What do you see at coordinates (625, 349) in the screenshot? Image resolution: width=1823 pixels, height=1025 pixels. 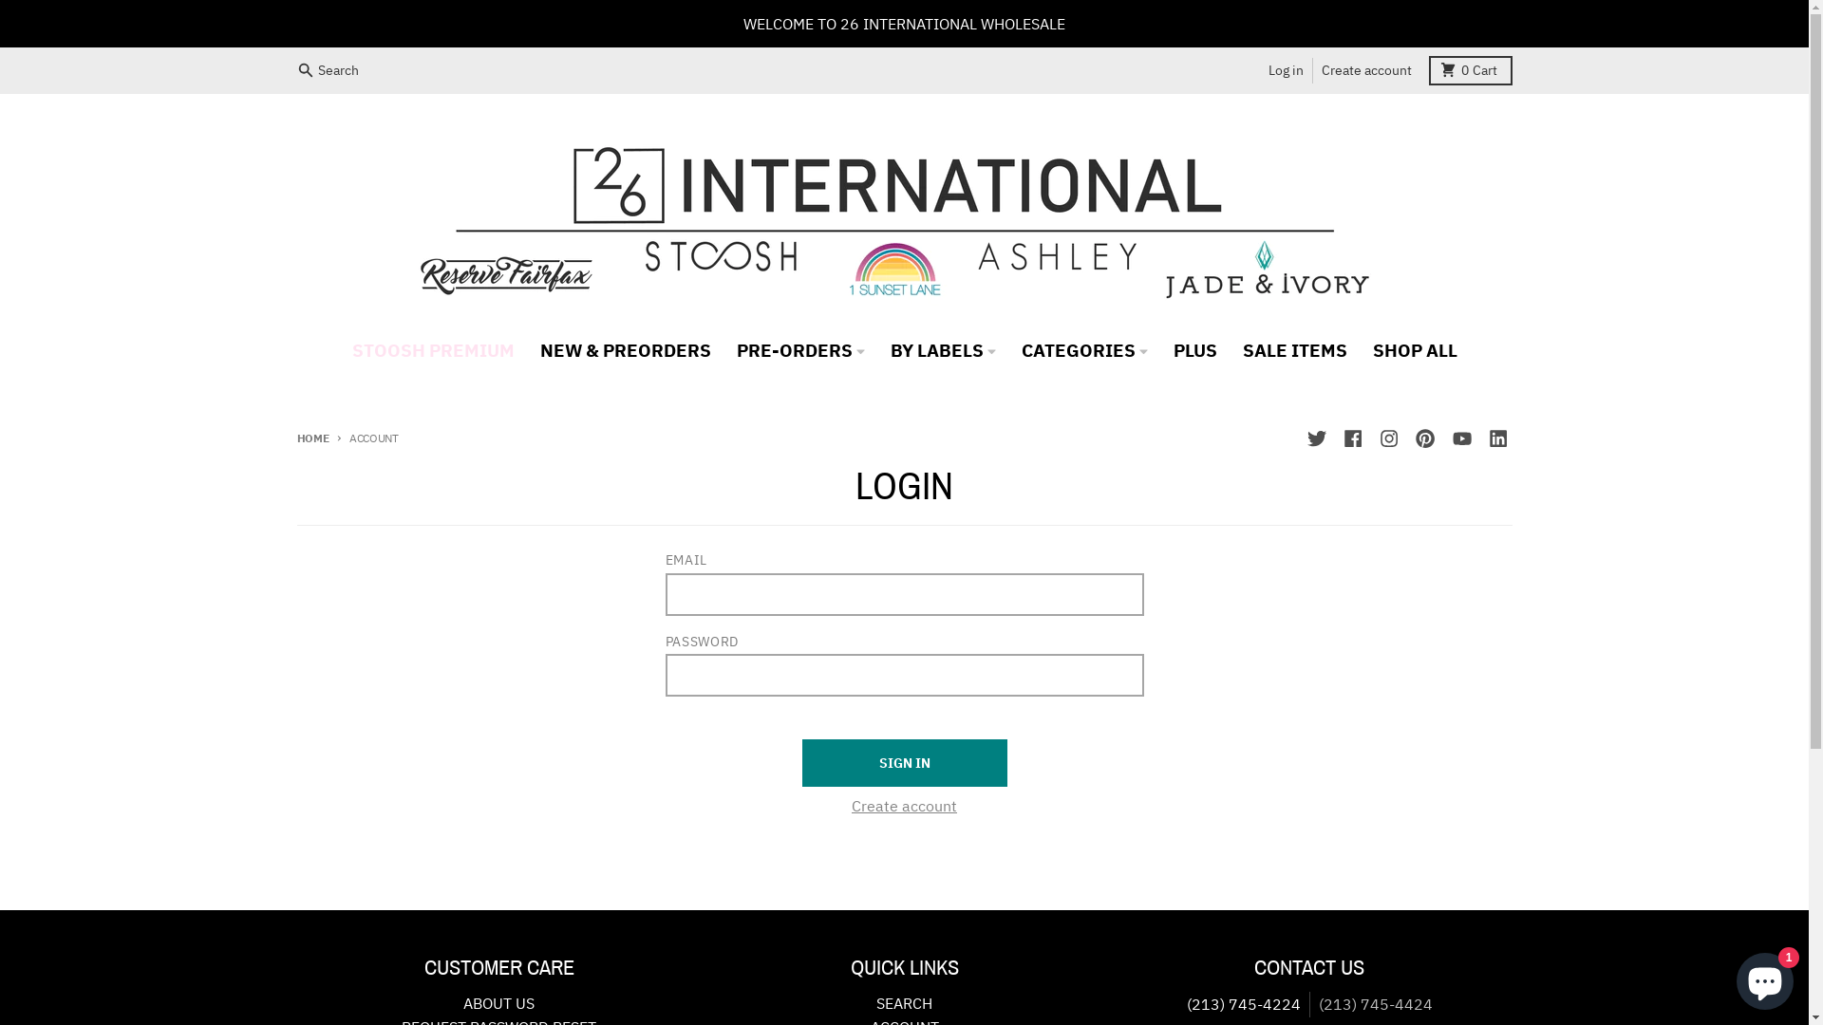 I see `NEW & PREORDERS` at bounding box center [625, 349].